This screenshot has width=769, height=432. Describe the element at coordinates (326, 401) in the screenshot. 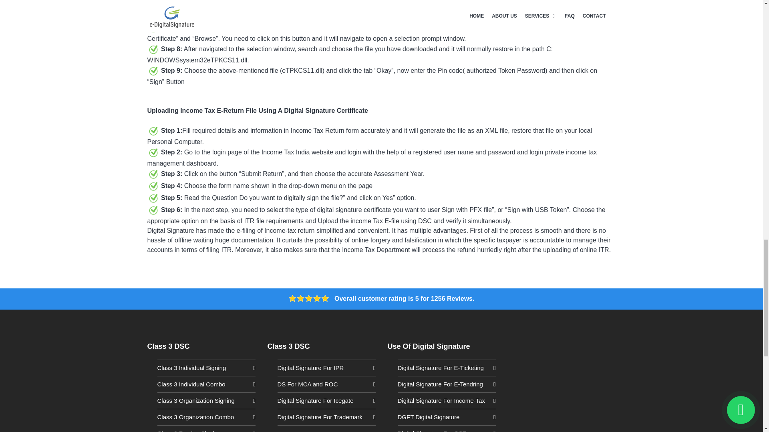

I see `Digital Signature For Icegate` at that location.